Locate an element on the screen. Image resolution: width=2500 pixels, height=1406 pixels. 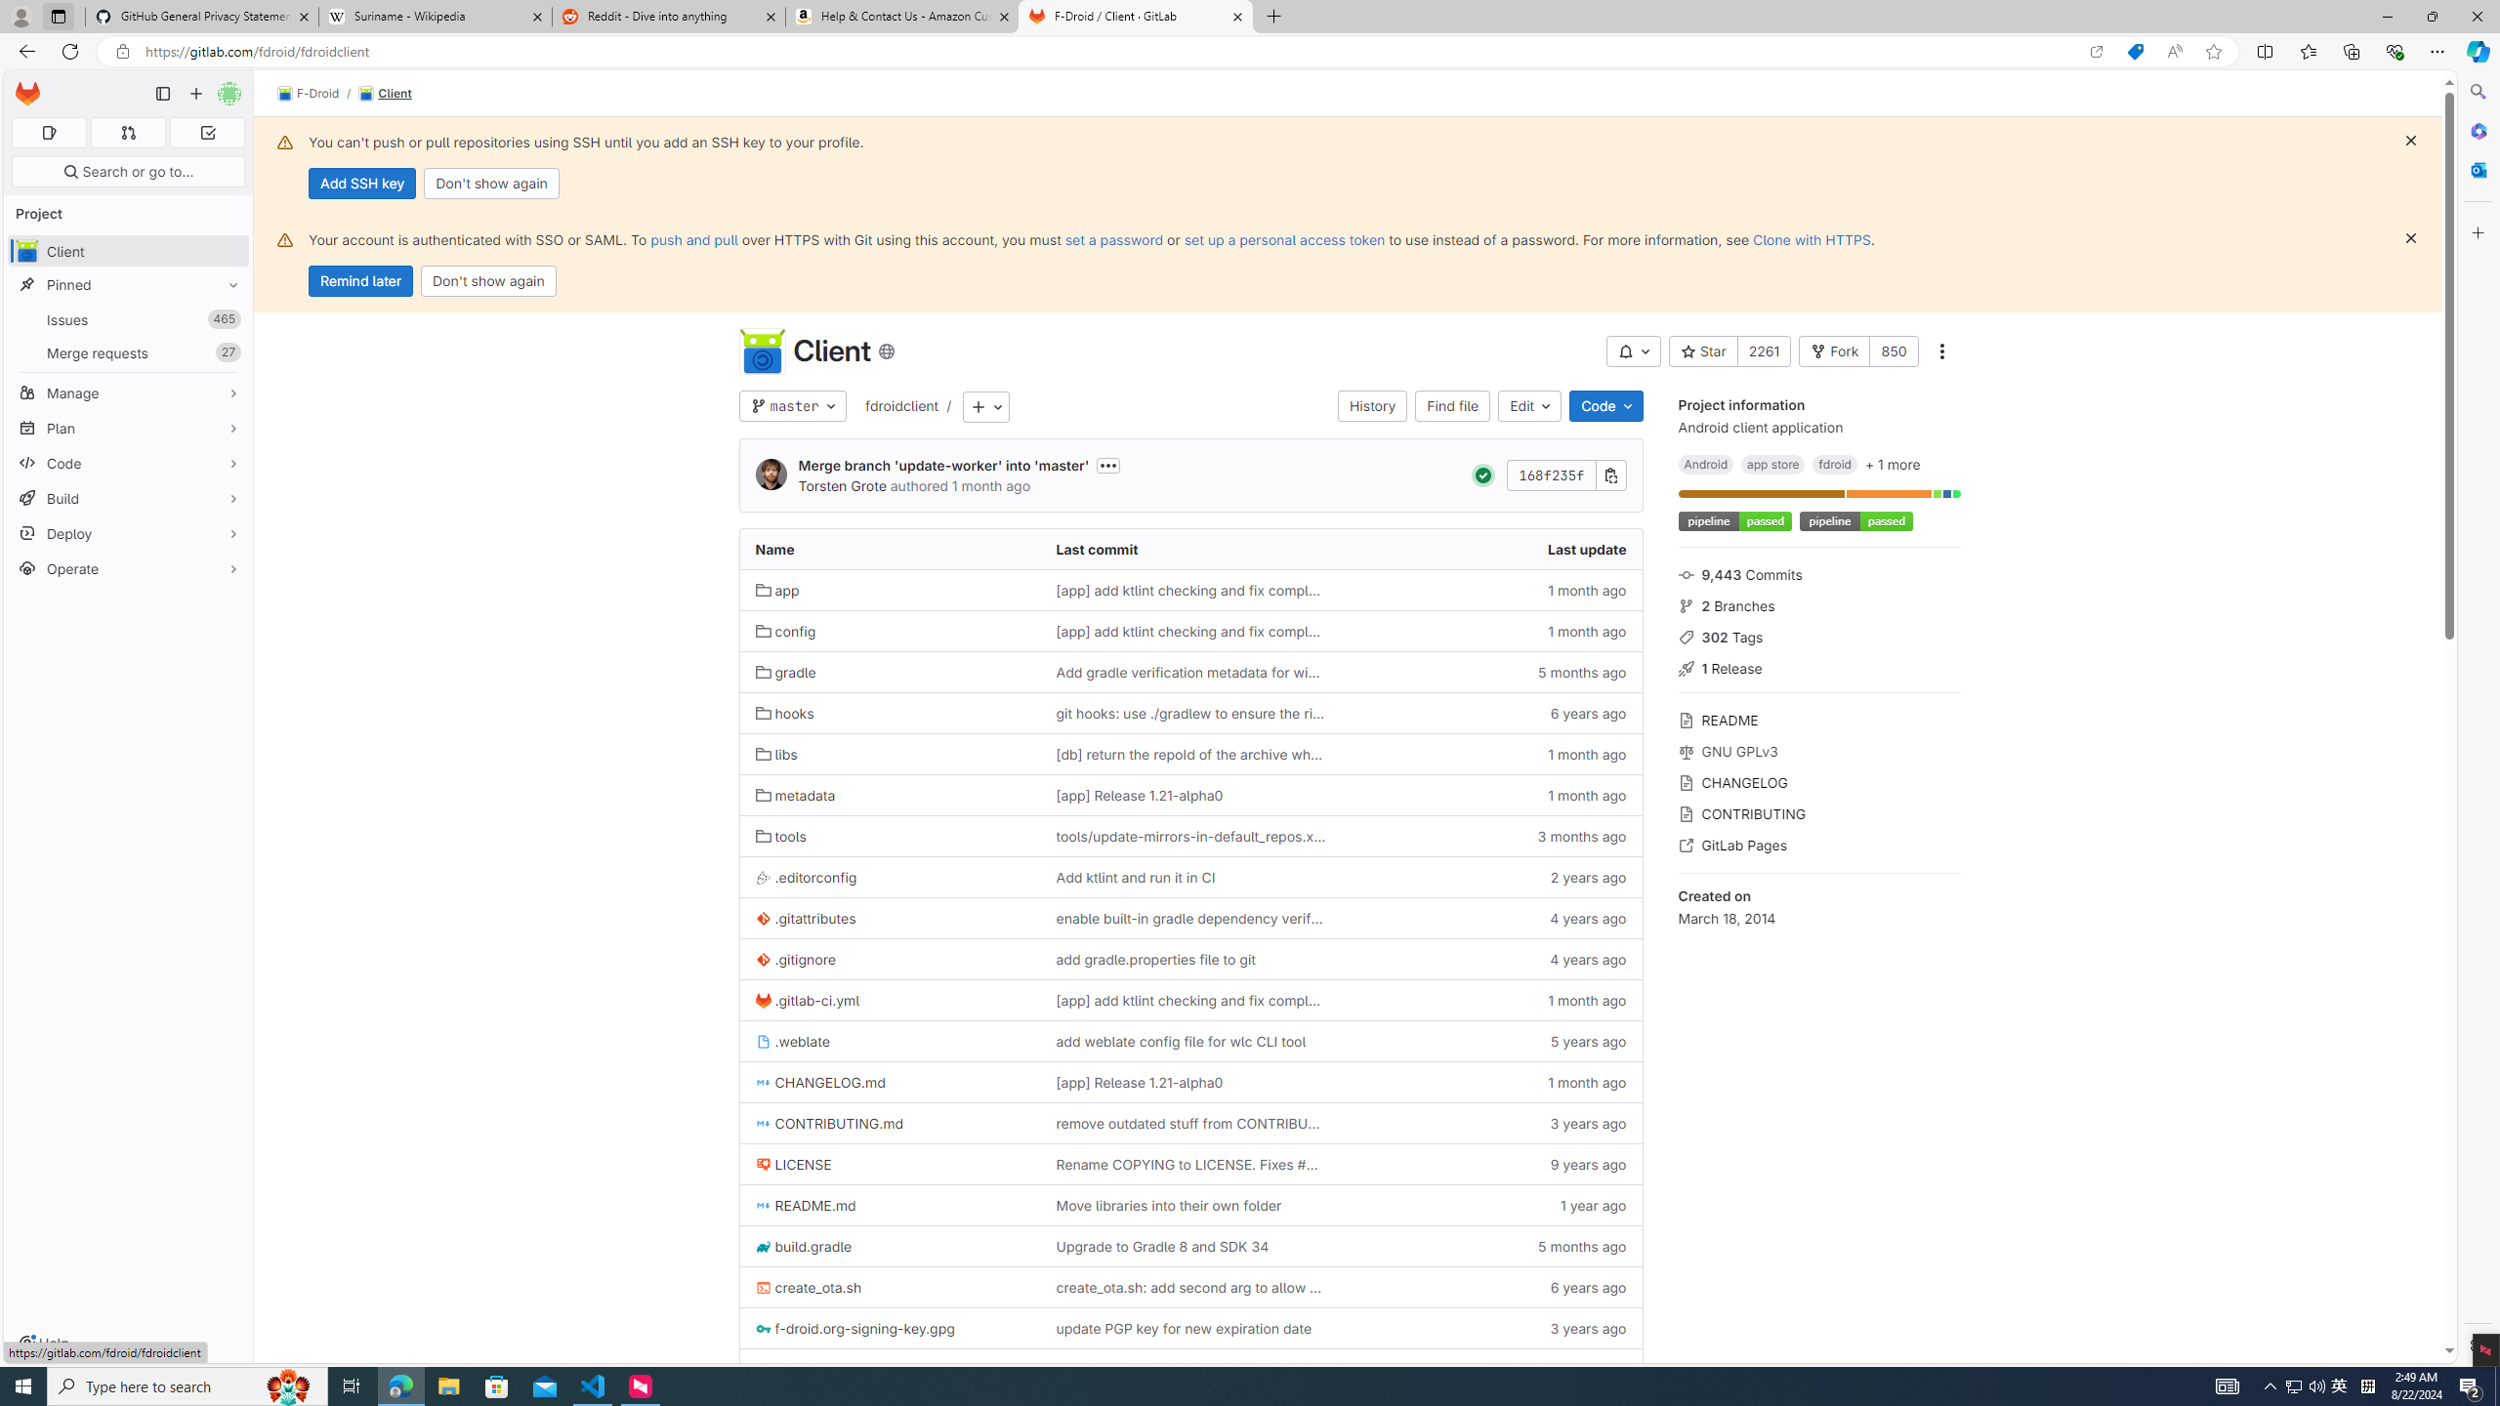
Dismiss is located at coordinates (2410, 238).